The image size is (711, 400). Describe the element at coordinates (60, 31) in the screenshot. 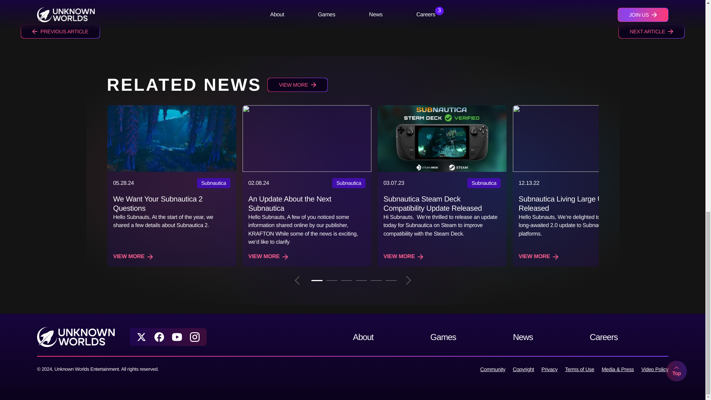

I see `PREVIOUS ARTICLE` at that location.